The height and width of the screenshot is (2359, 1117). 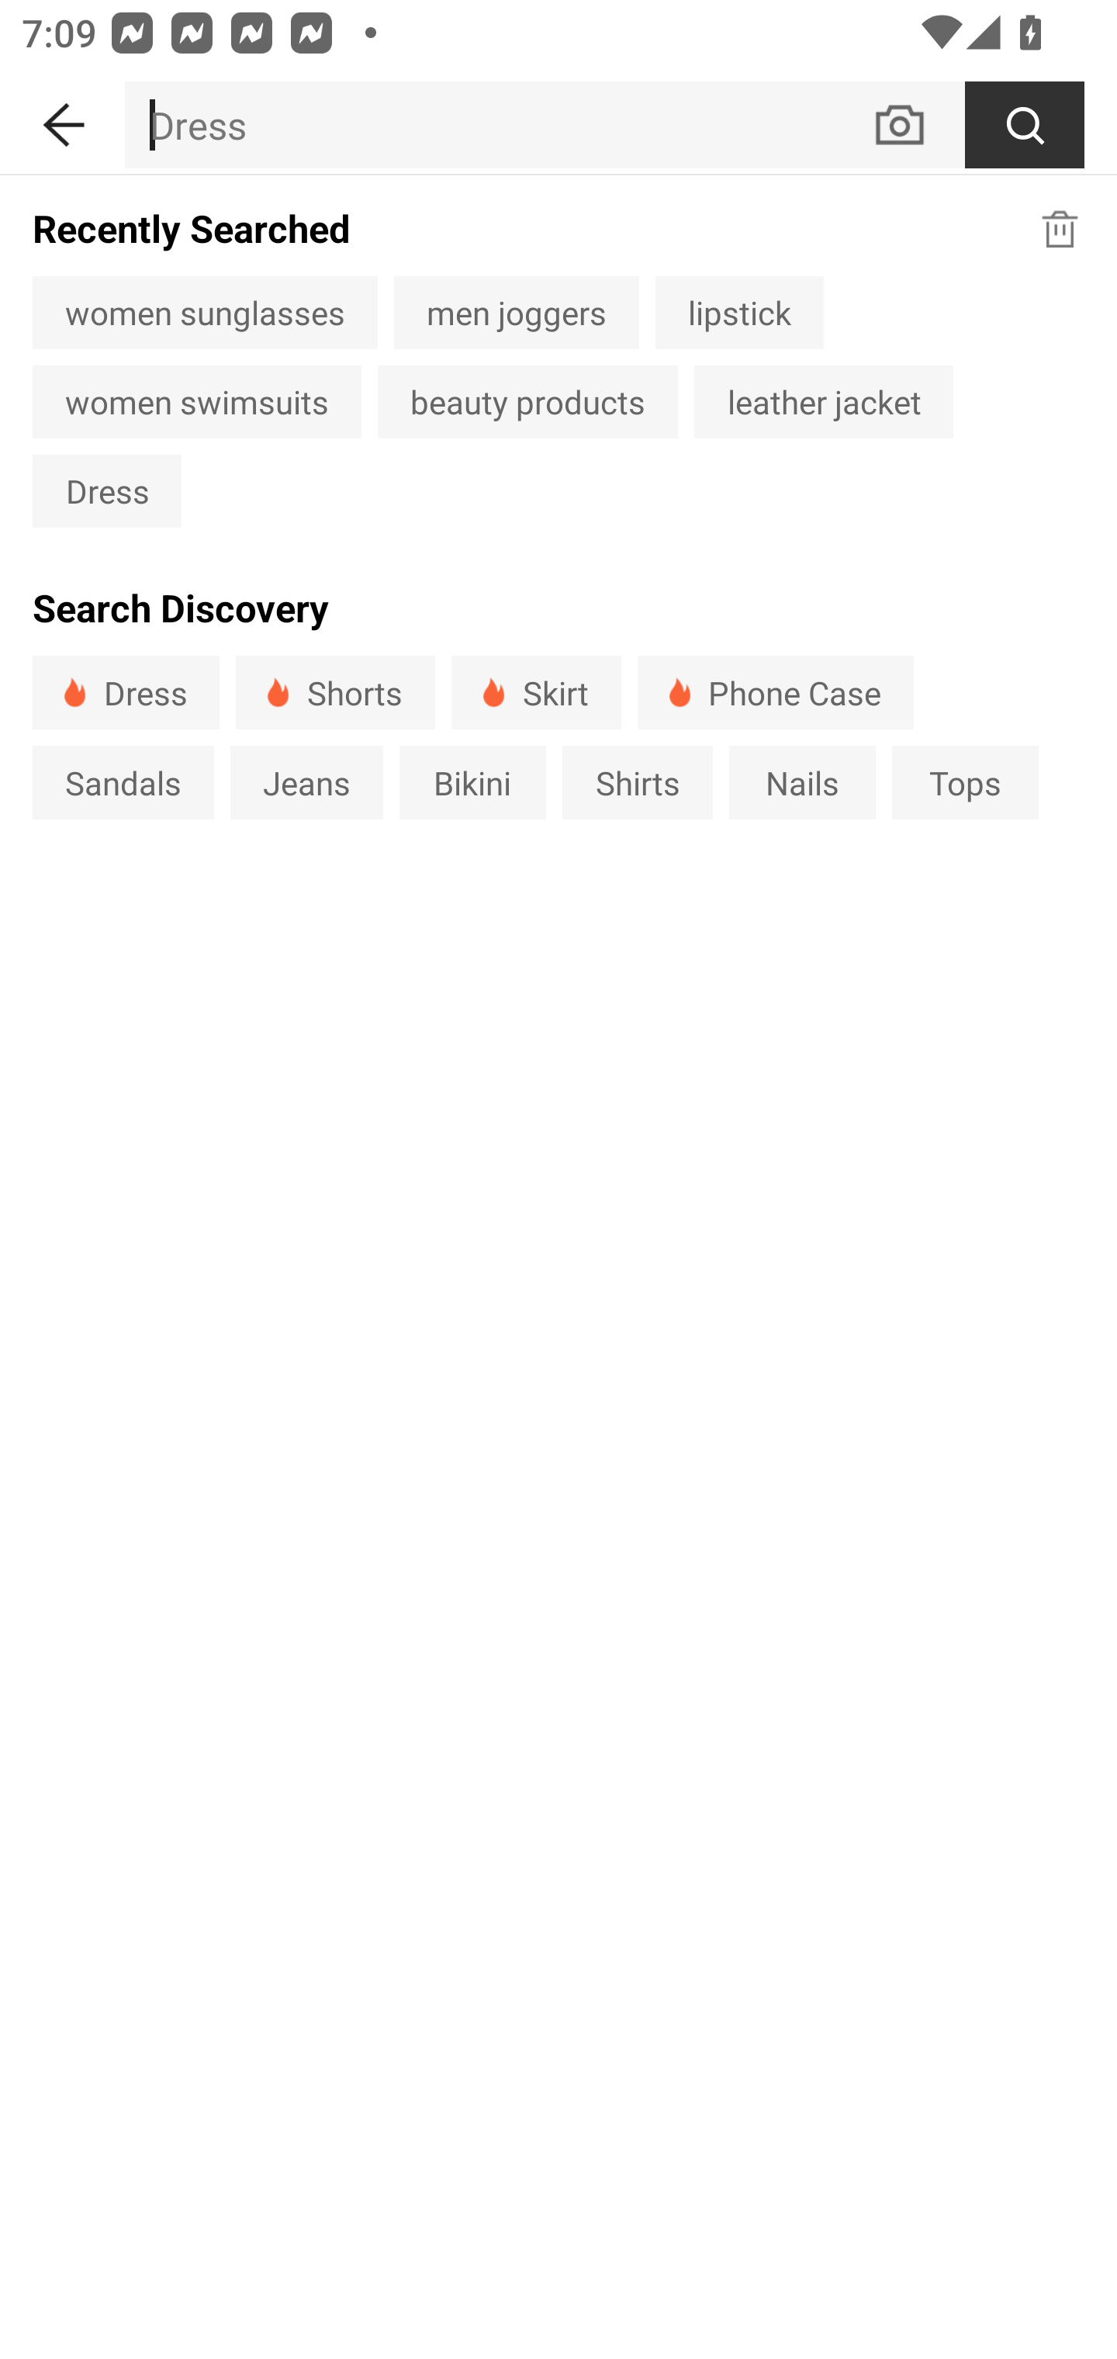 What do you see at coordinates (517, 312) in the screenshot?
I see `men joggers` at bounding box center [517, 312].